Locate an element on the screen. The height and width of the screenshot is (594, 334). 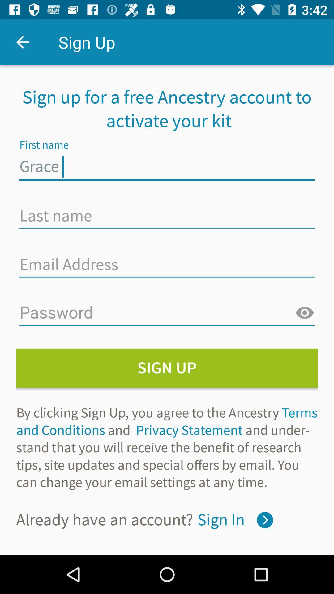
select the text which is to the left of sign in is located at coordinates (105, 520).